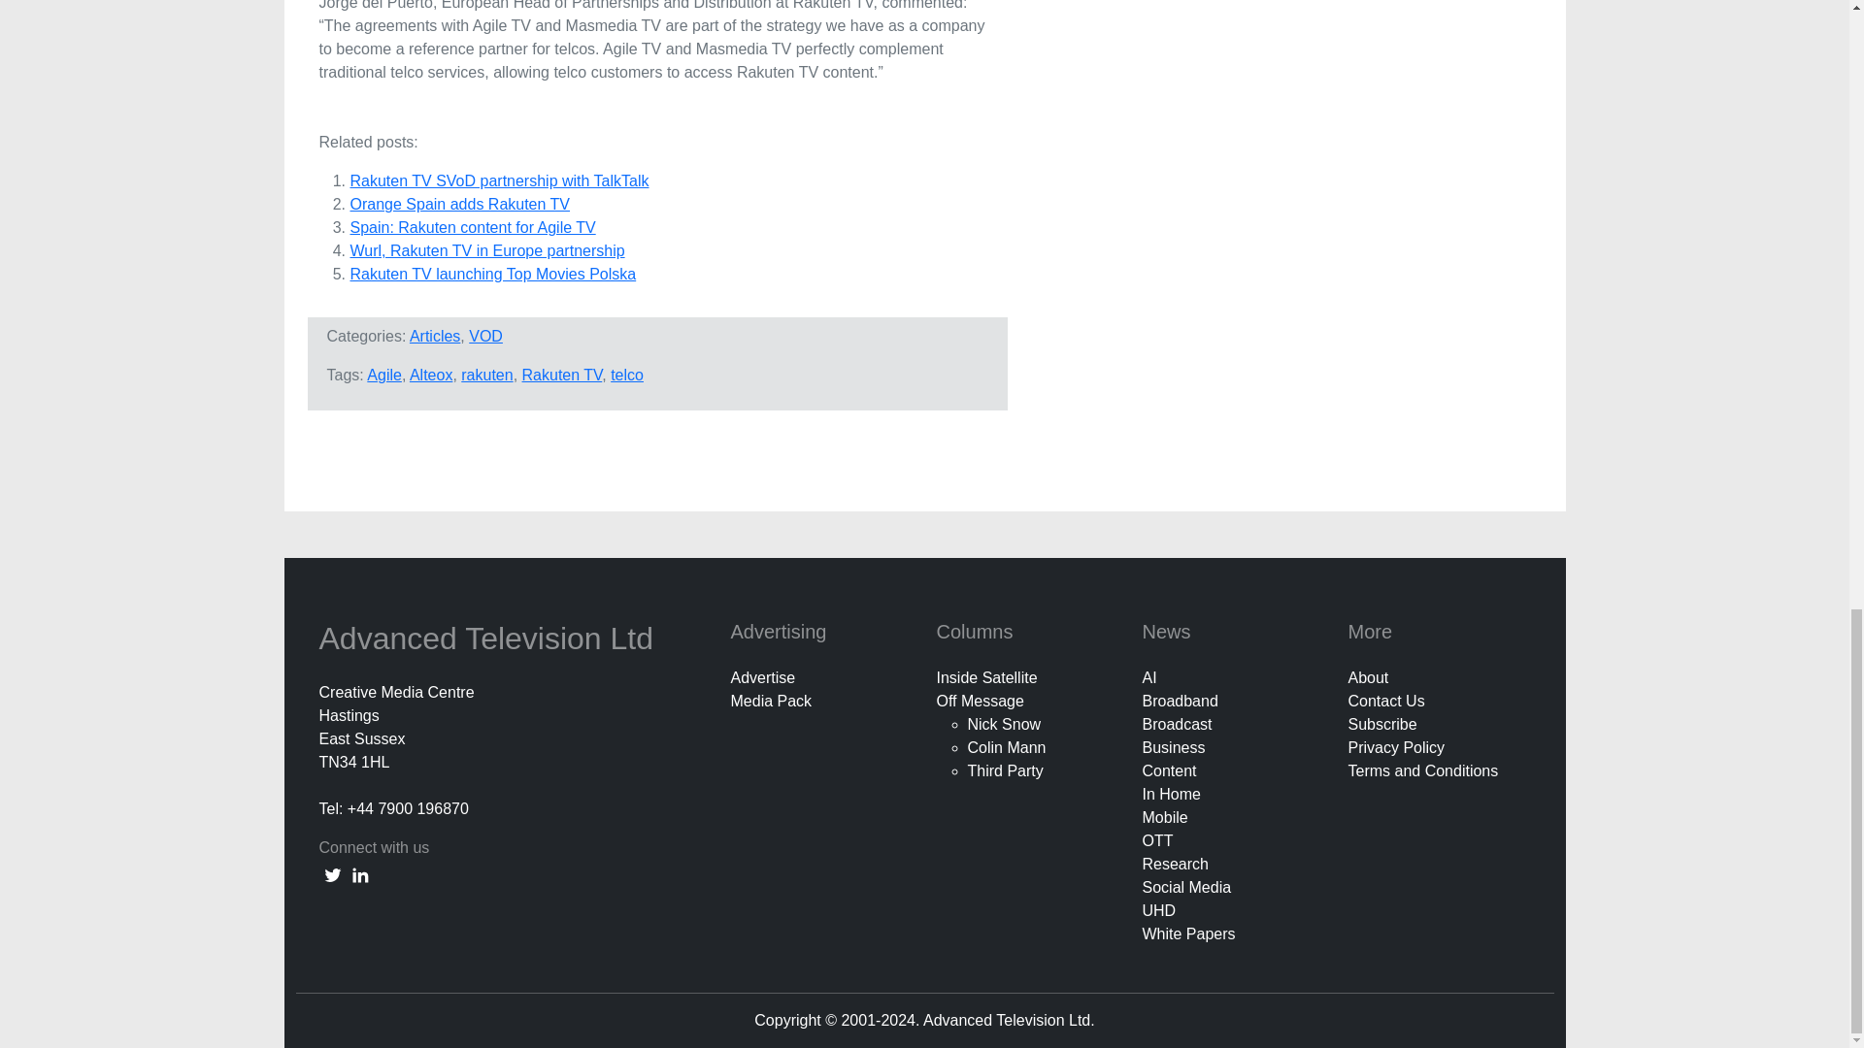  Describe the element at coordinates (460, 204) in the screenshot. I see `Orange Spain adds Rakuten TV` at that location.